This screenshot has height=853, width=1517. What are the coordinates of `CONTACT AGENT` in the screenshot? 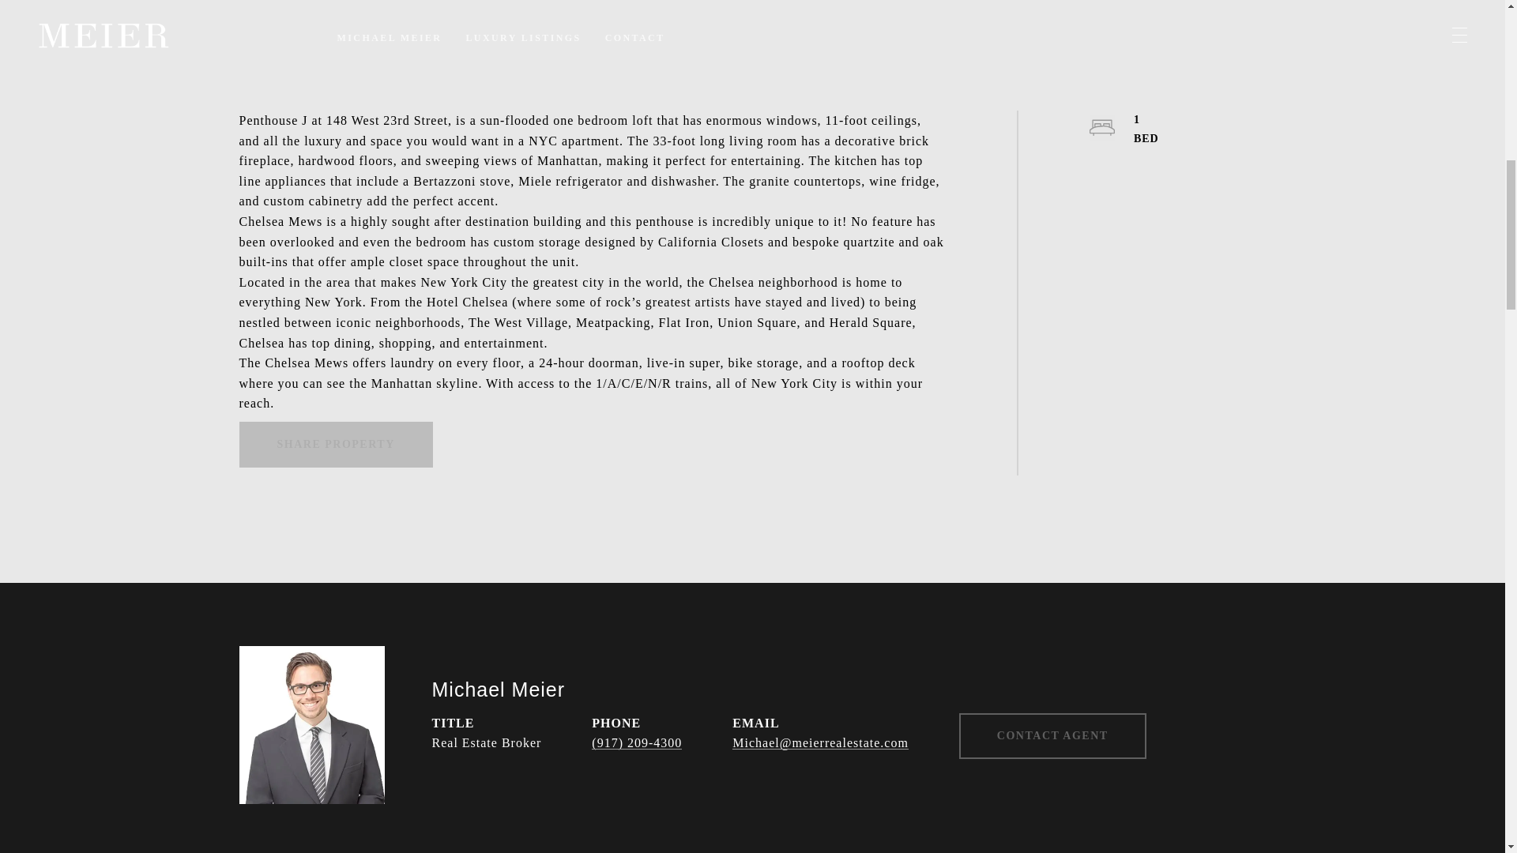 It's located at (1052, 736).